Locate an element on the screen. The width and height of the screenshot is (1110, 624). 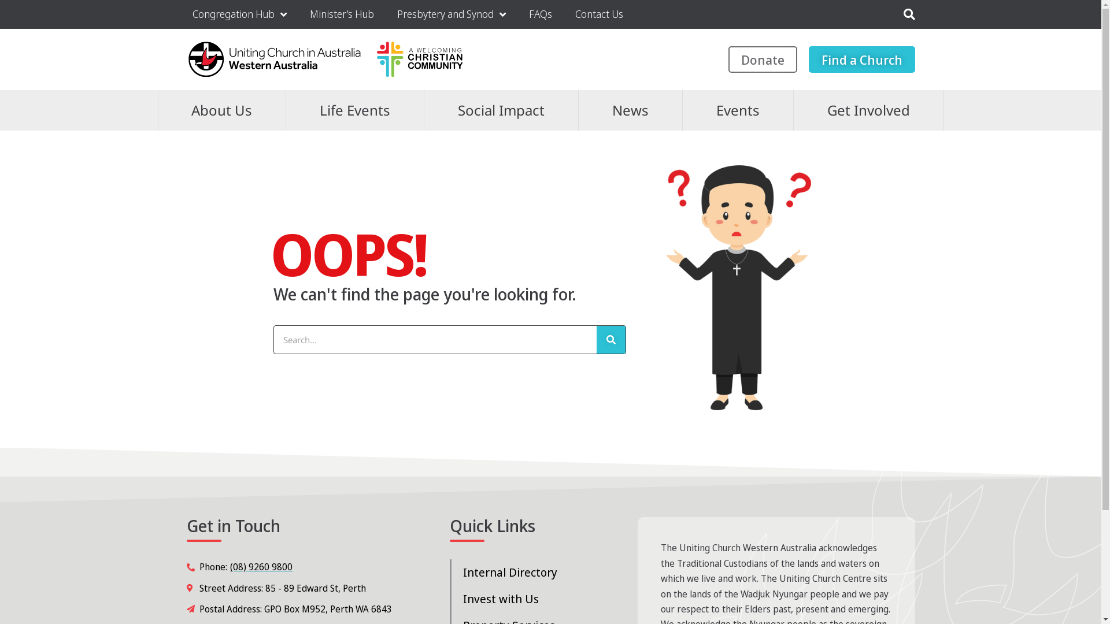
Internal Directory is located at coordinates (532, 573).